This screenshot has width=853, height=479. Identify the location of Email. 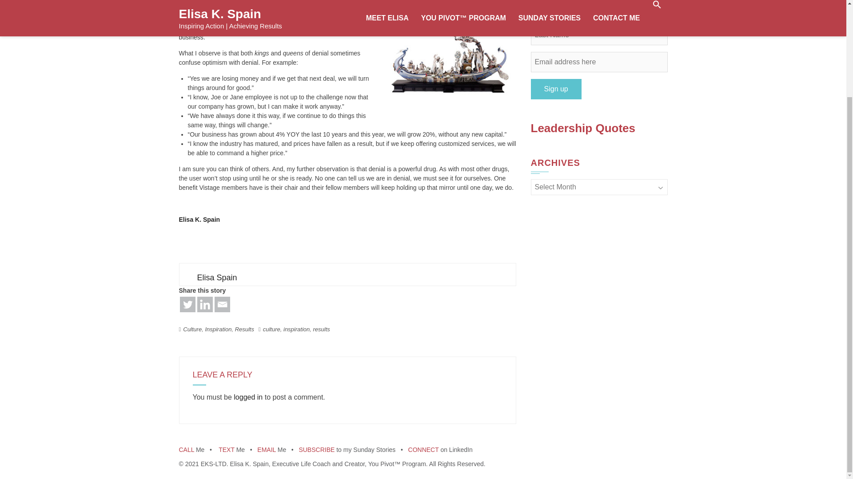
(221, 304).